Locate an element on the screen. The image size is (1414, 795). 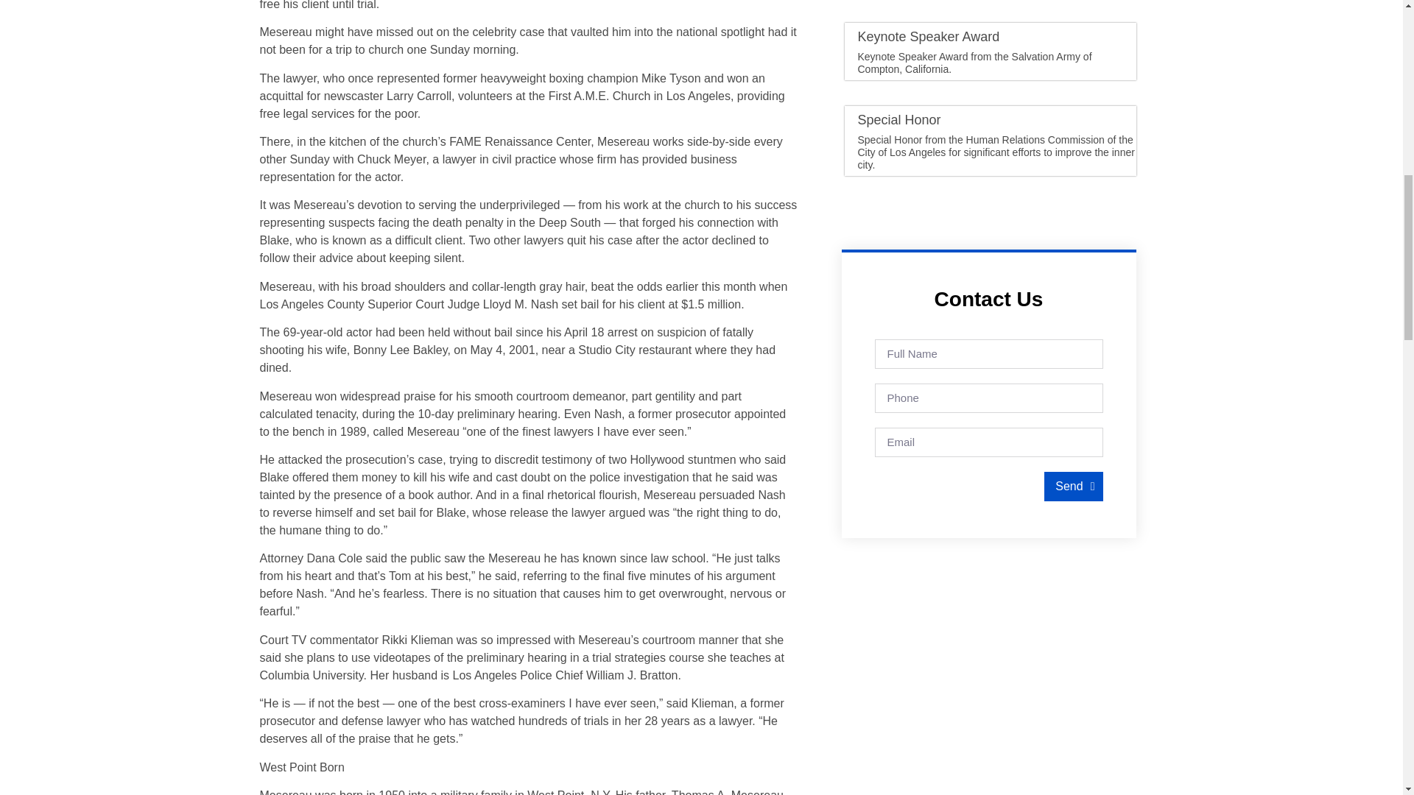
Special Honor is located at coordinates (898, 119).